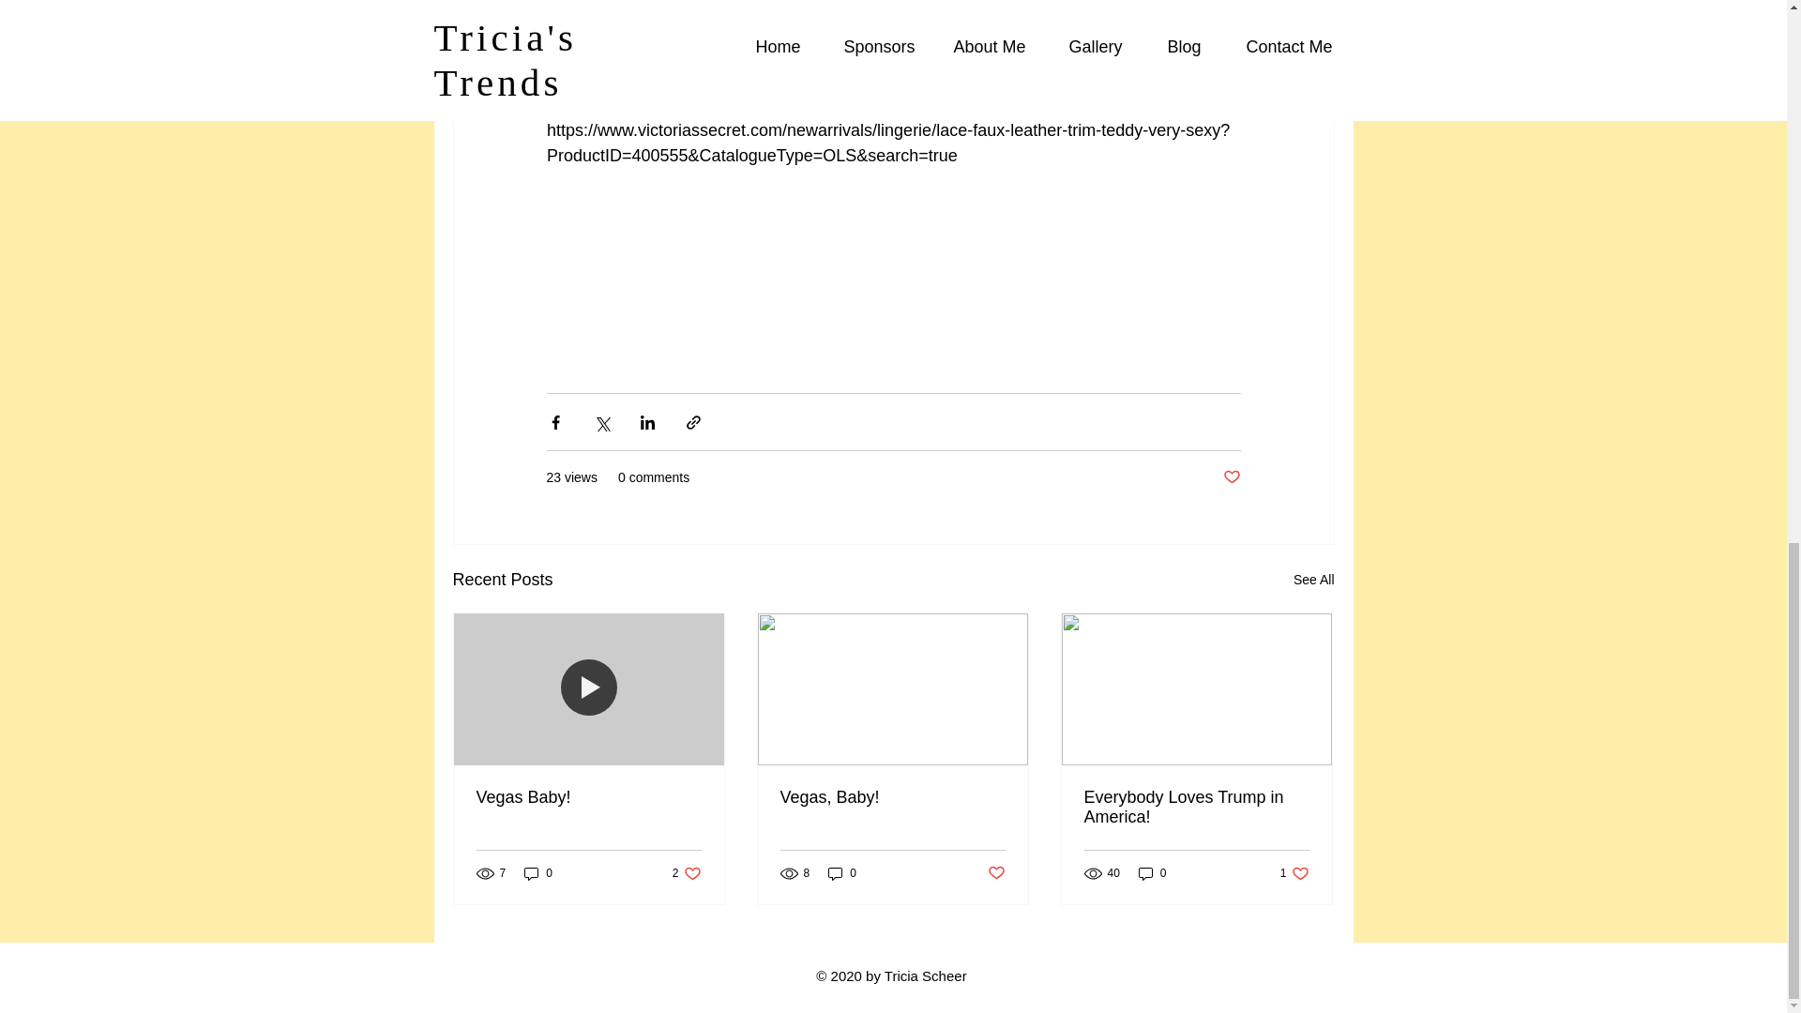 This screenshot has width=1801, height=1013. Describe the element at coordinates (892, 797) in the screenshot. I see `Vegas, Baby!` at that location.